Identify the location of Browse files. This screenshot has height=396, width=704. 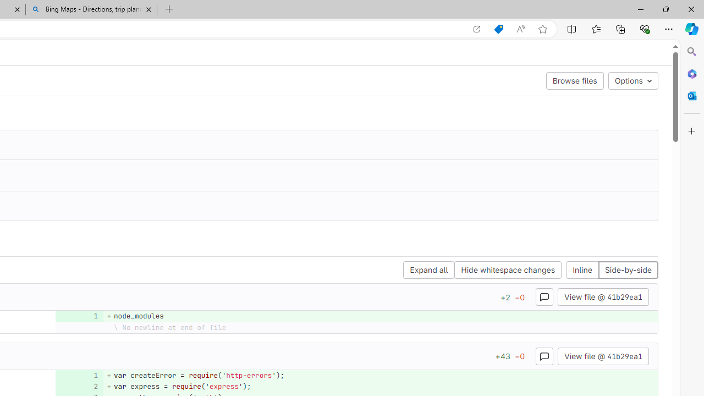
(575, 80).